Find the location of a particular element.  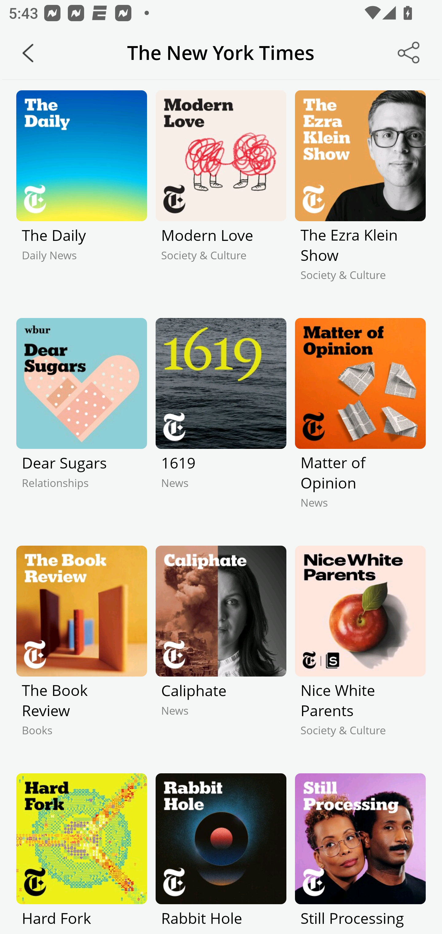

Still Processing Society & Culture is located at coordinates (360, 854).